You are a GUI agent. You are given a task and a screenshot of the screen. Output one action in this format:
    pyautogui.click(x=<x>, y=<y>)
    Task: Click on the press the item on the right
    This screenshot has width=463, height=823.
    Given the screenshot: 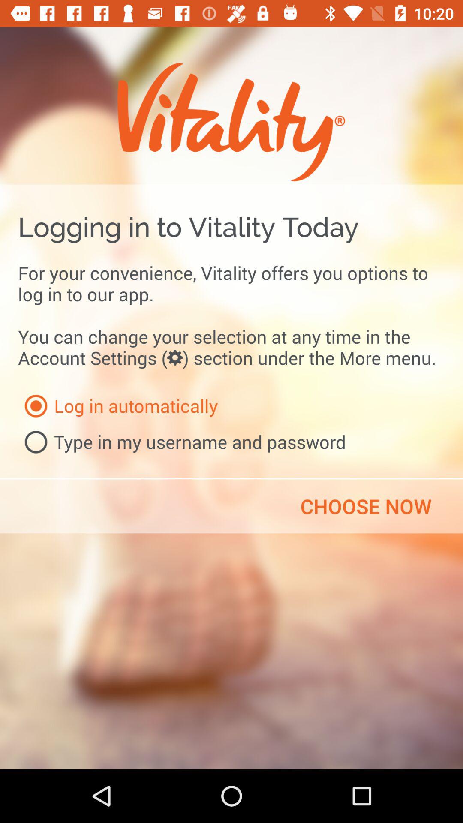 What is the action you would take?
    pyautogui.click(x=366, y=506)
    